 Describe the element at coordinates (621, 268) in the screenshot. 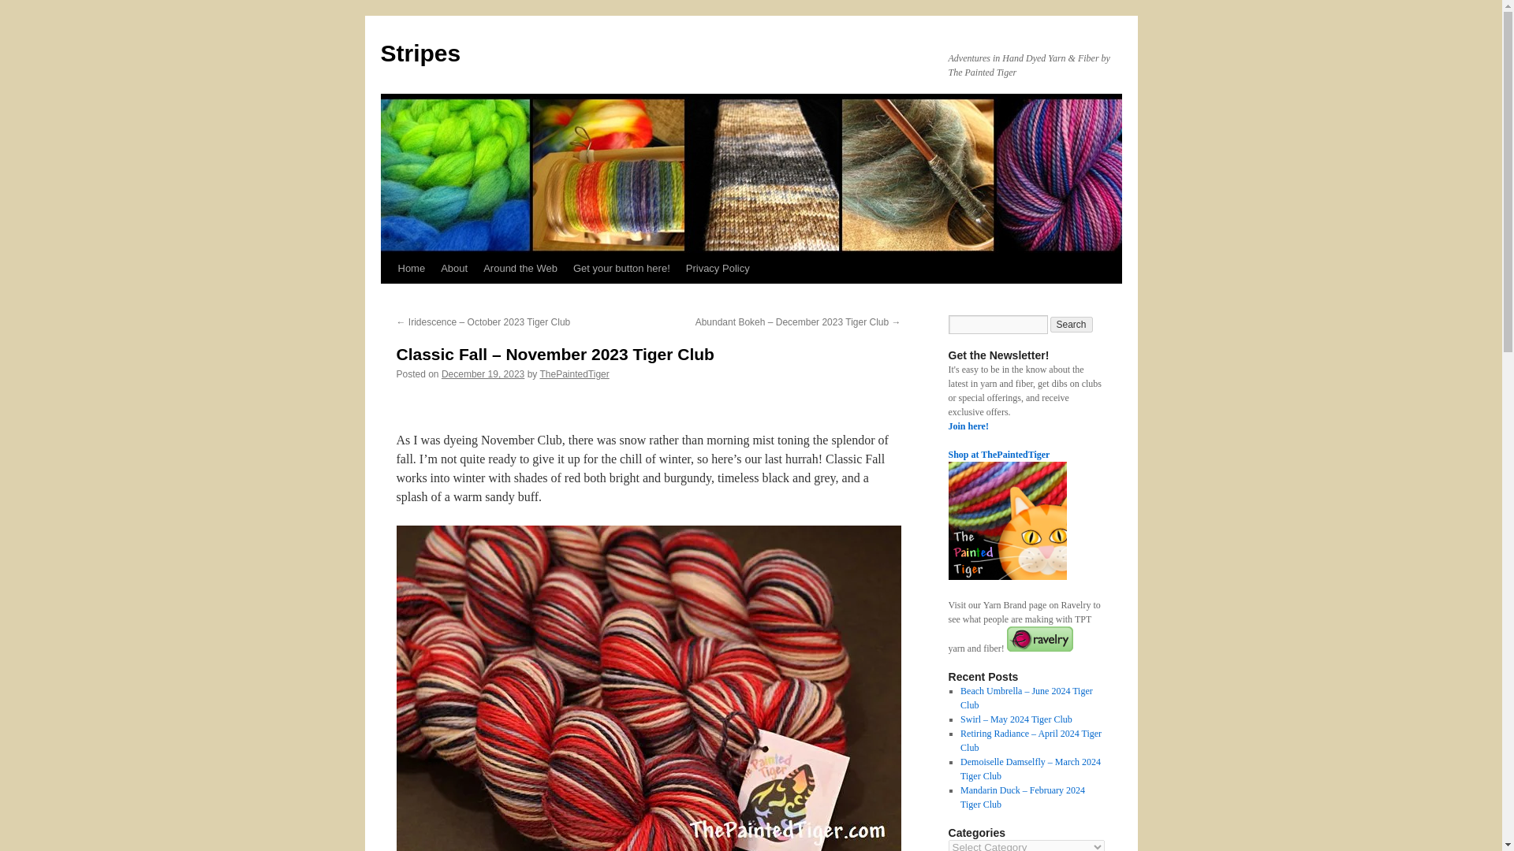

I see `Get your button here!` at that location.